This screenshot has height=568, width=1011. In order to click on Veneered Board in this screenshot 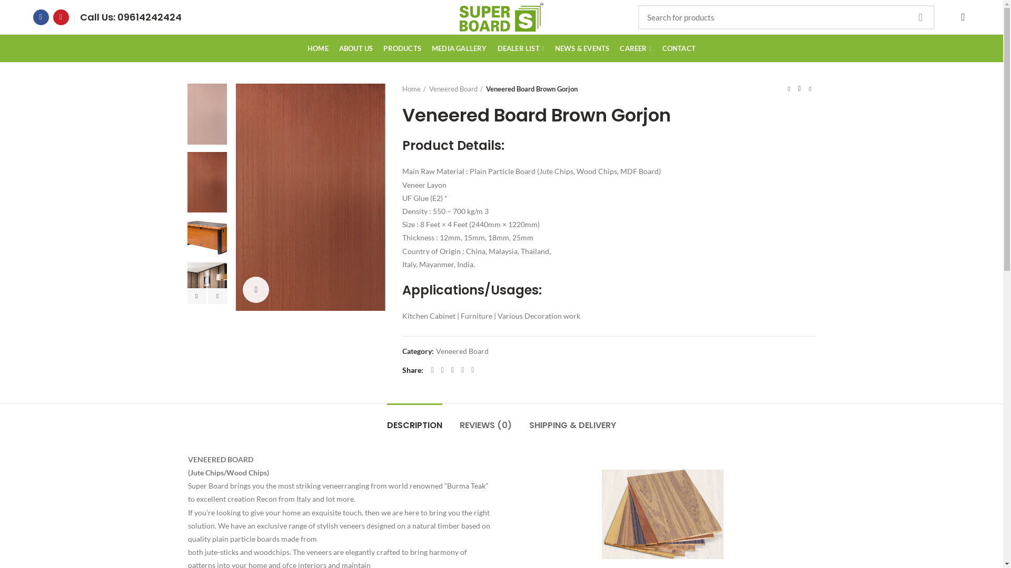, I will do `click(462, 351)`.